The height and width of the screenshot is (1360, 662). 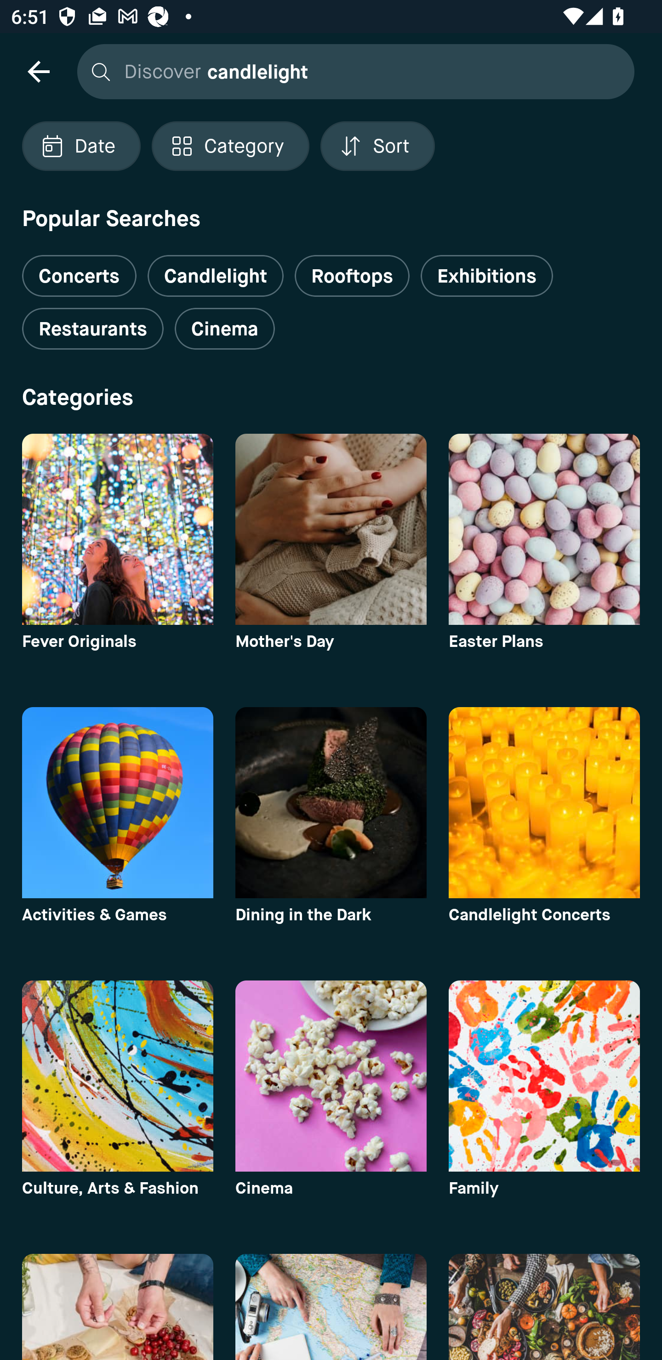 What do you see at coordinates (38, 71) in the screenshot?
I see `navigation icon` at bounding box center [38, 71].